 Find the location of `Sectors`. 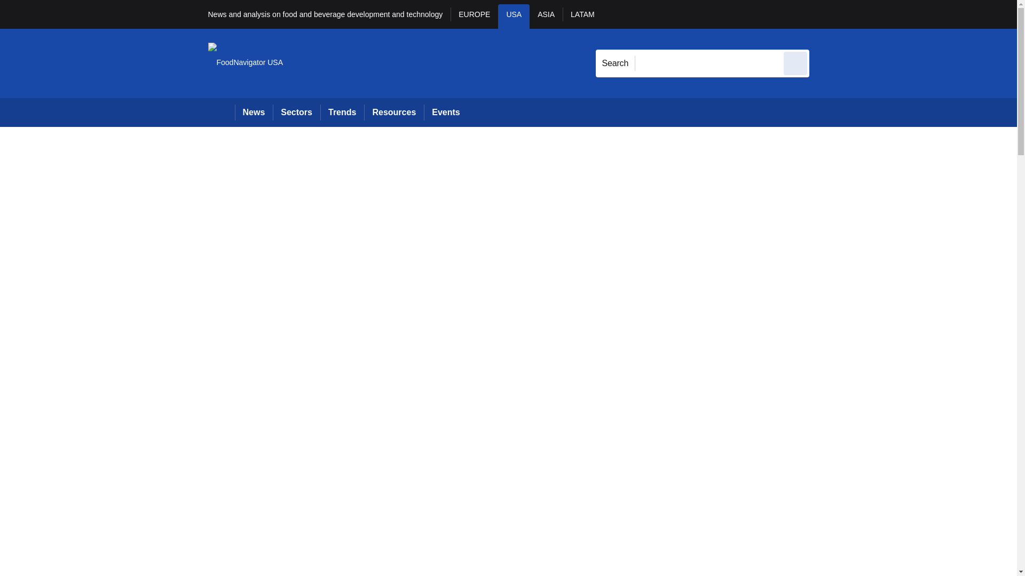

Sectors is located at coordinates (296, 112).